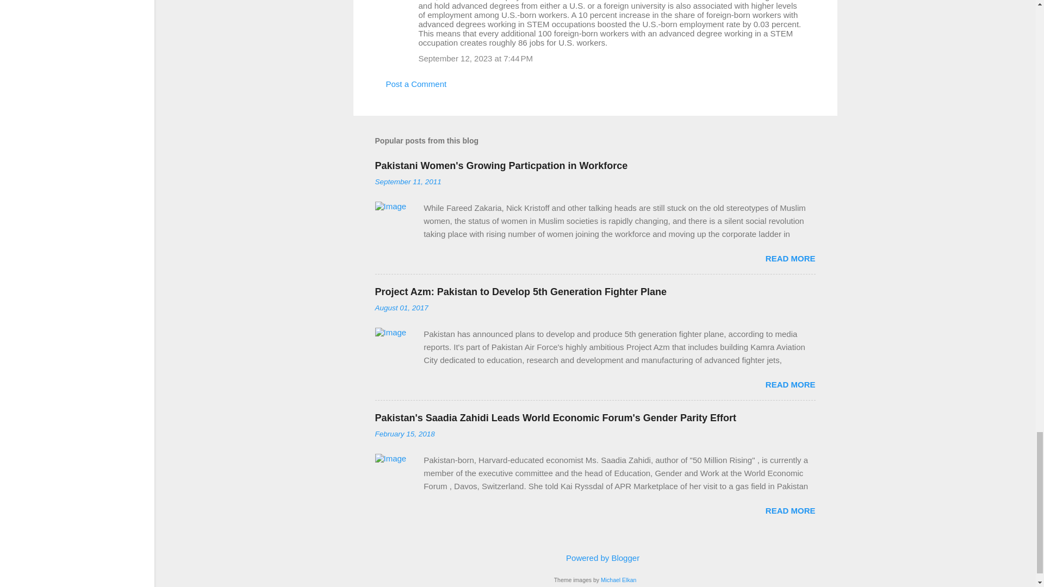 The width and height of the screenshot is (1044, 587). What do you see at coordinates (476, 58) in the screenshot?
I see `comment permalink` at bounding box center [476, 58].